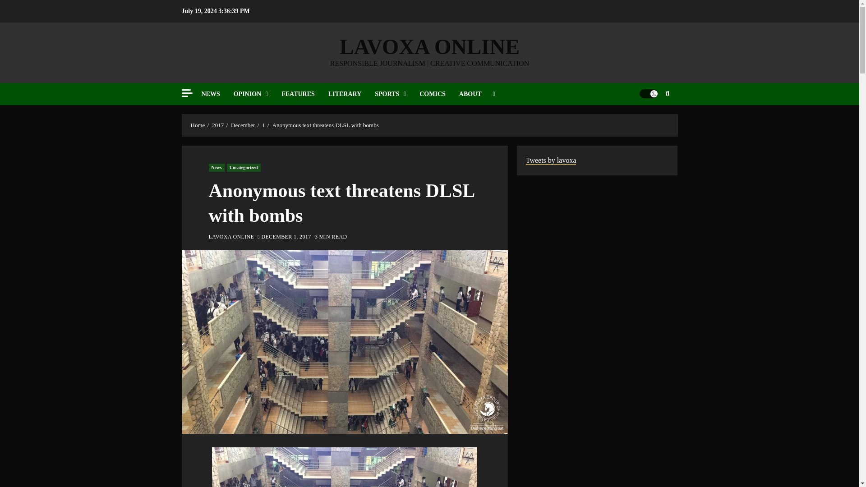 Image resolution: width=866 pixels, height=487 pixels. I want to click on Search, so click(649, 121).